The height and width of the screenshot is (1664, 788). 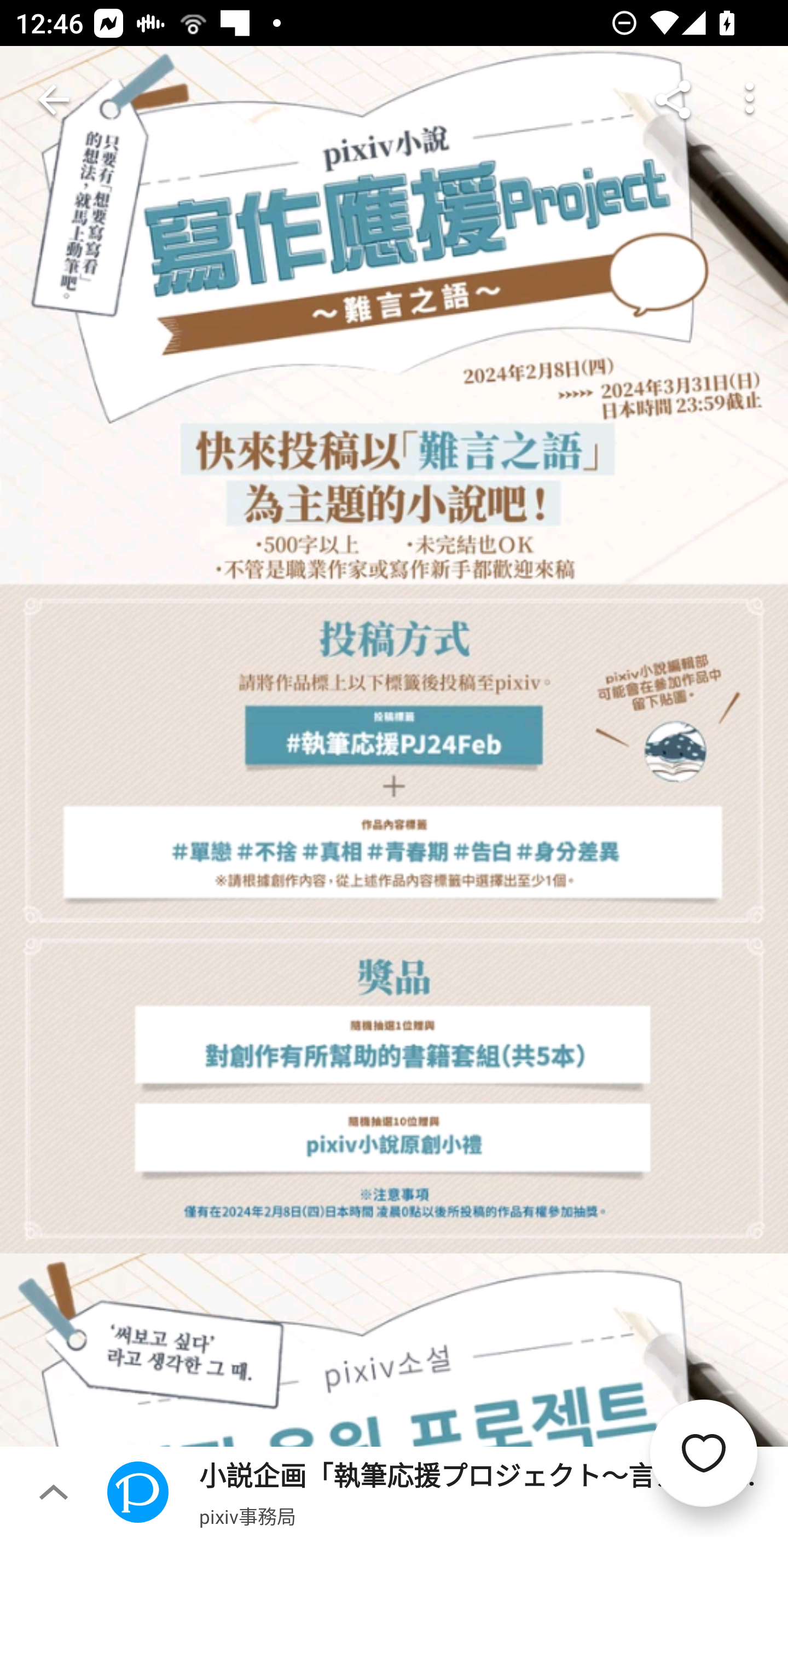 What do you see at coordinates (247, 1515) in the screenshot?
I see `pixiv事務局` at bounding box center [247, 1515].